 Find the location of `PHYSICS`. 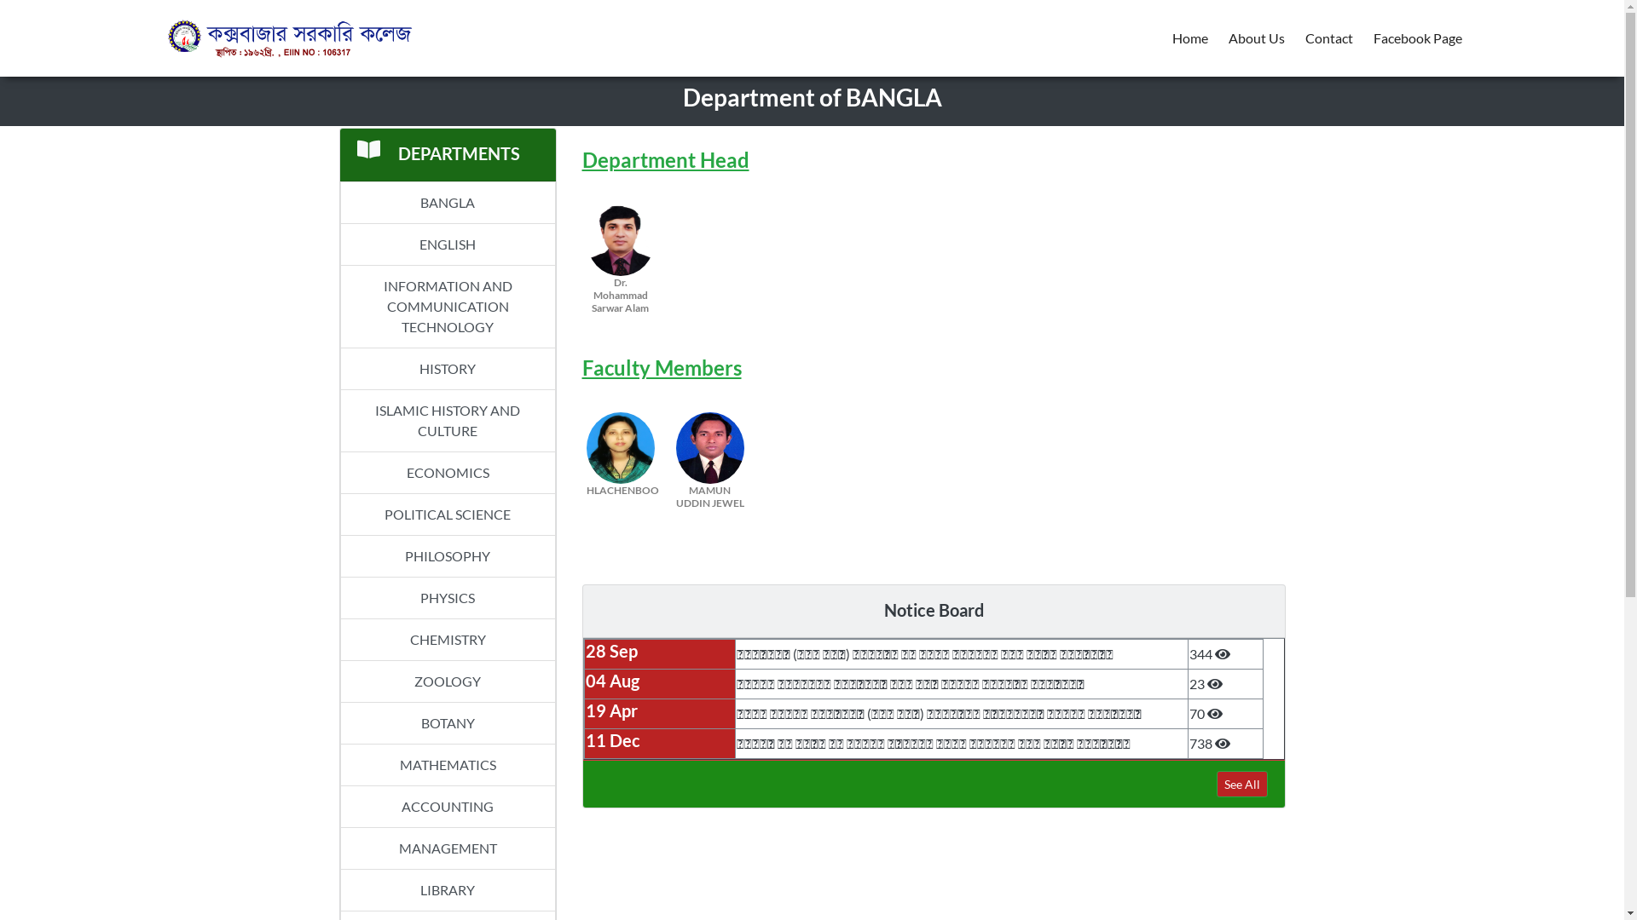

PHYSICS is located at coordinates (447, 598).